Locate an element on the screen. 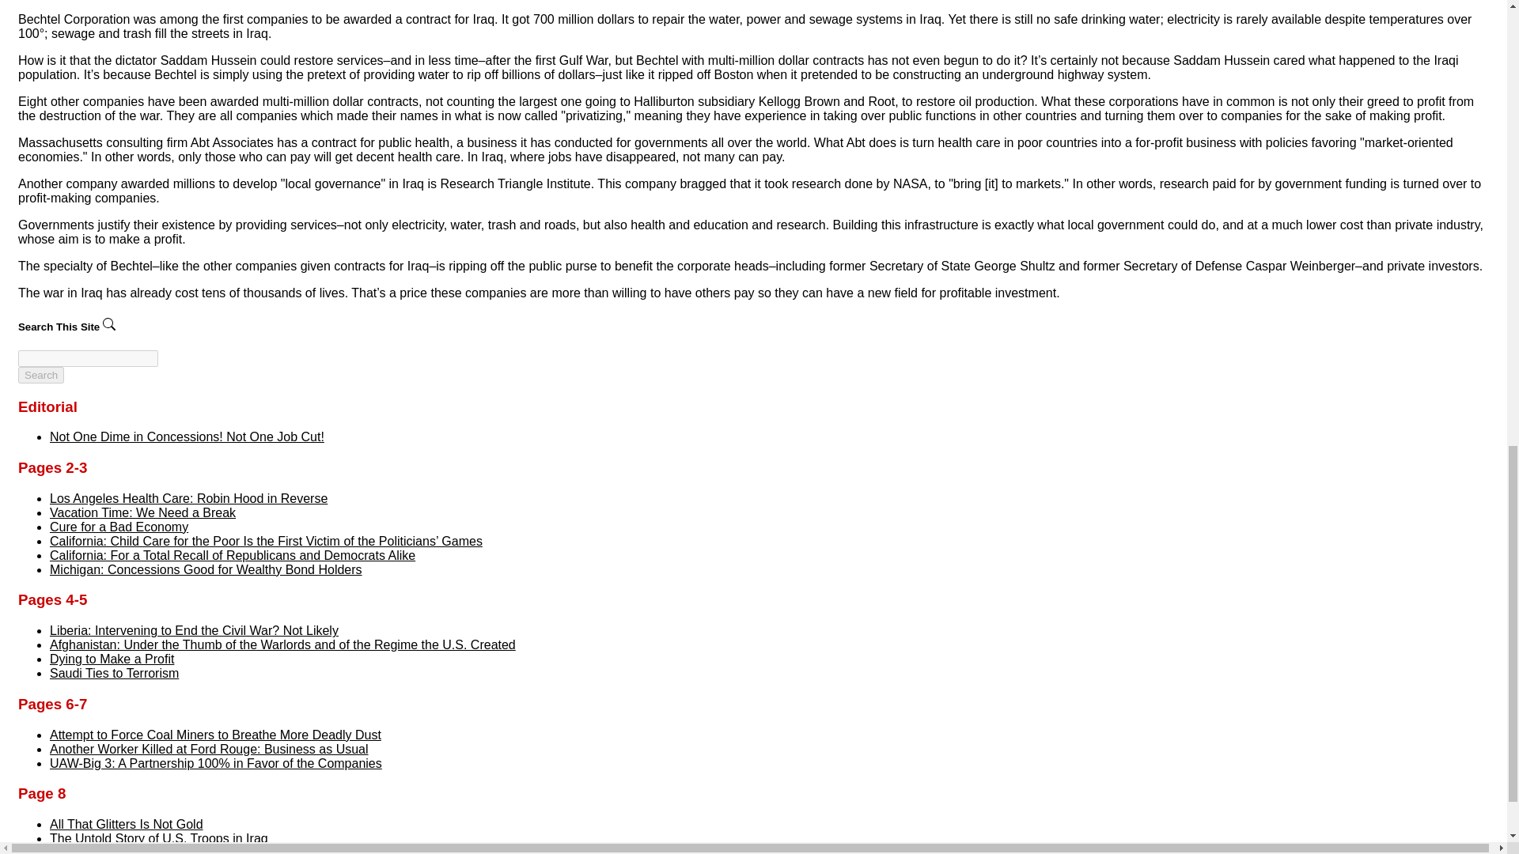  Michigan: Concessions Good for Wealthy Bond Holders is located at coordinates (206, 569).